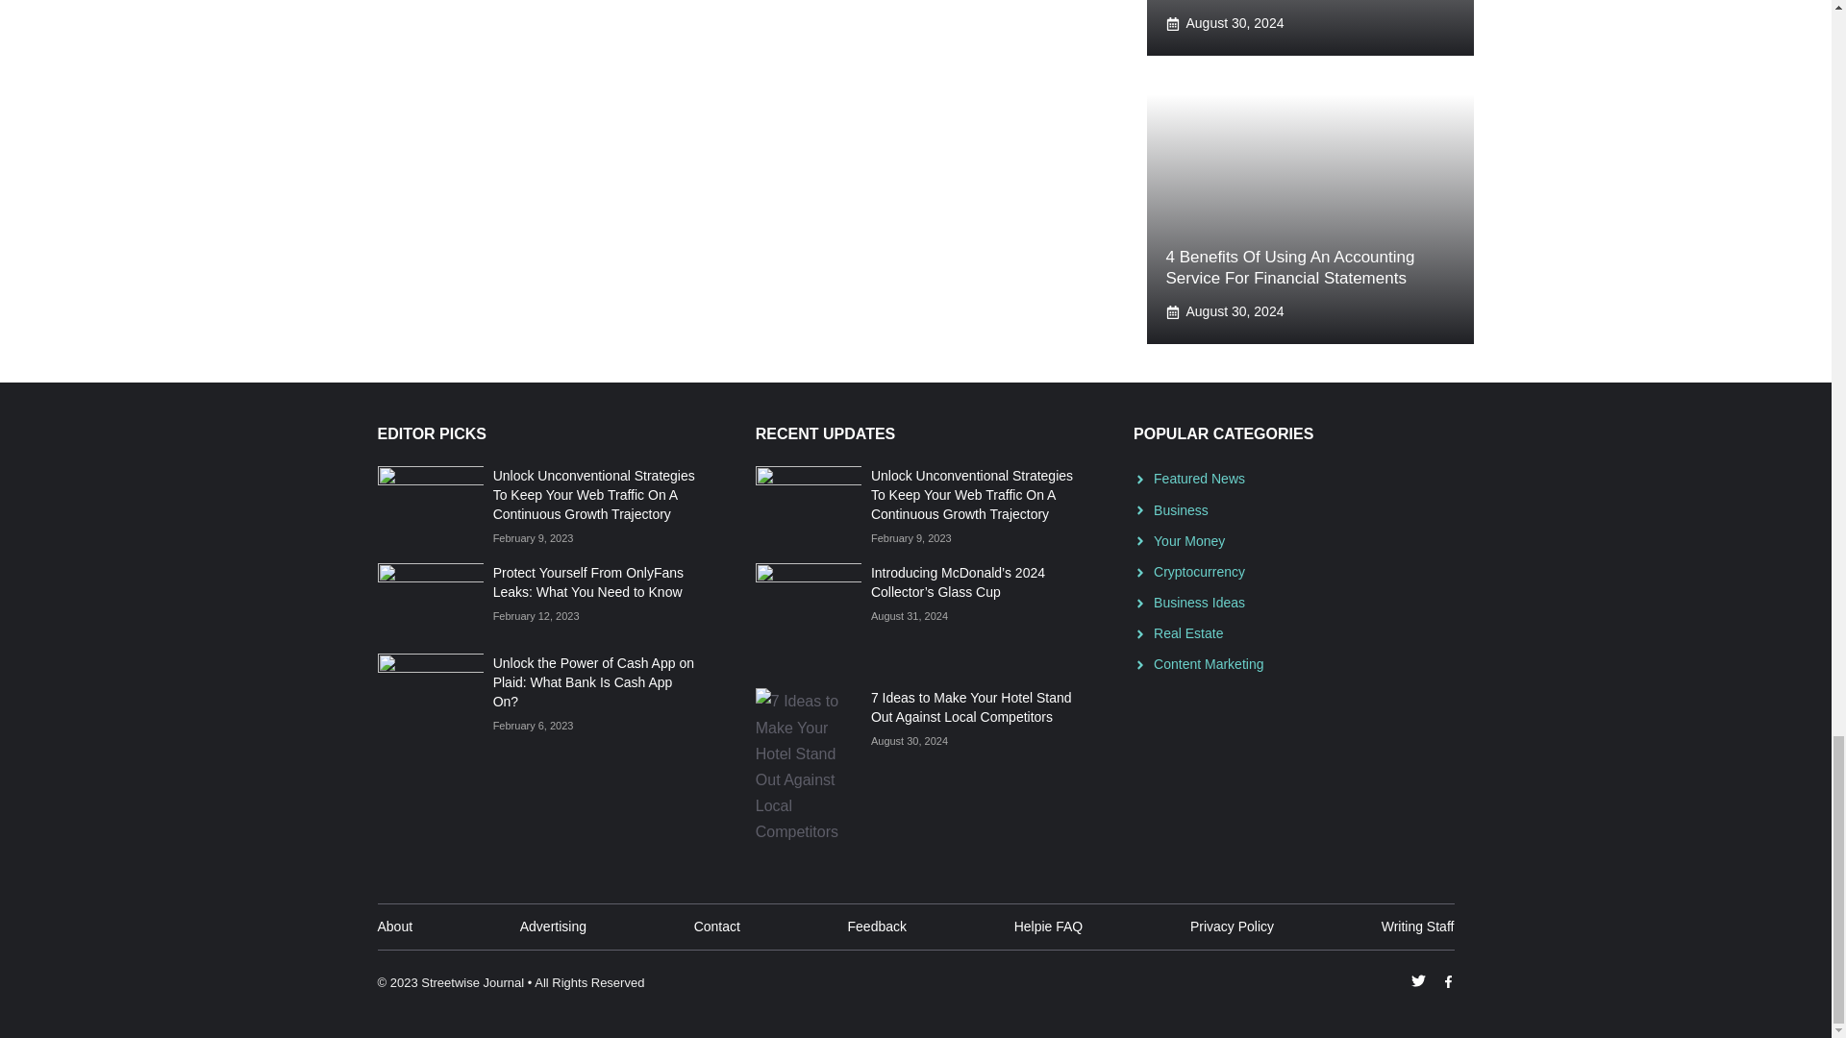 The width and height of the screenshot is (1846, 1038). I want to click on Protect Yourself From OnlyFans Leaks: What You Need to Know, so click(587, 582).